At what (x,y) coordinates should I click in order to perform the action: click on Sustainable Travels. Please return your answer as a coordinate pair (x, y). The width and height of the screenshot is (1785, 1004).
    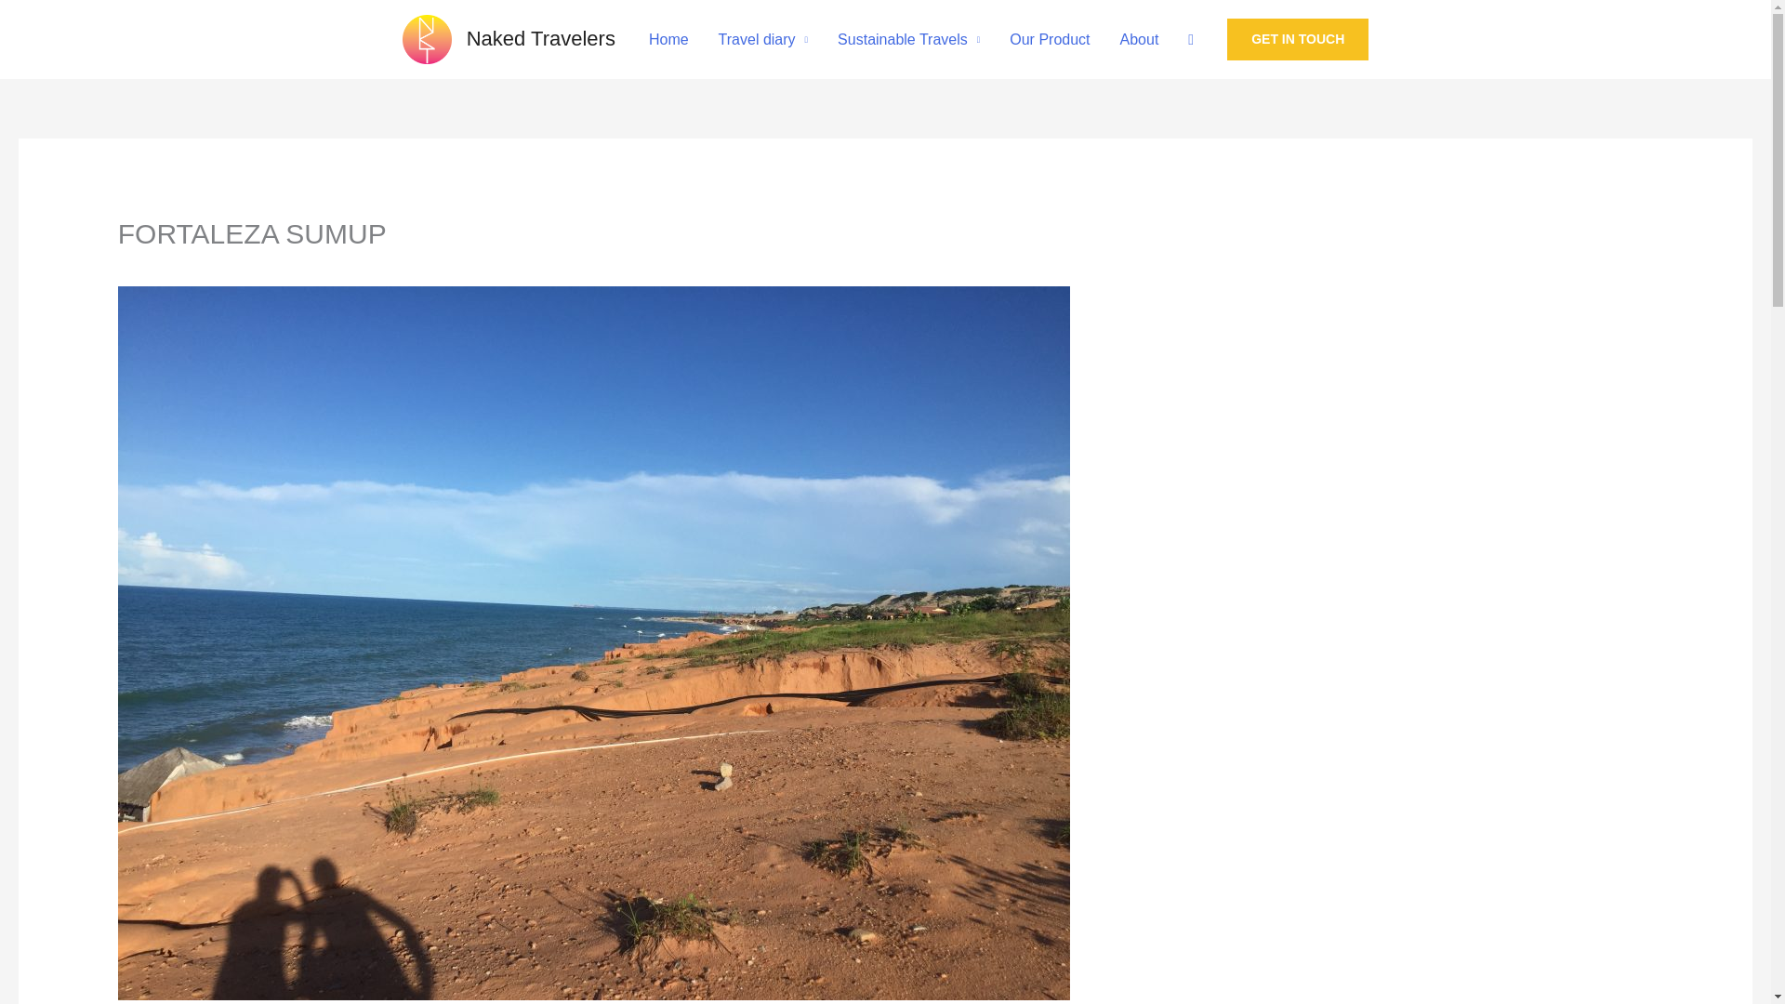
    Looking at the image, I should click on (908, 39).